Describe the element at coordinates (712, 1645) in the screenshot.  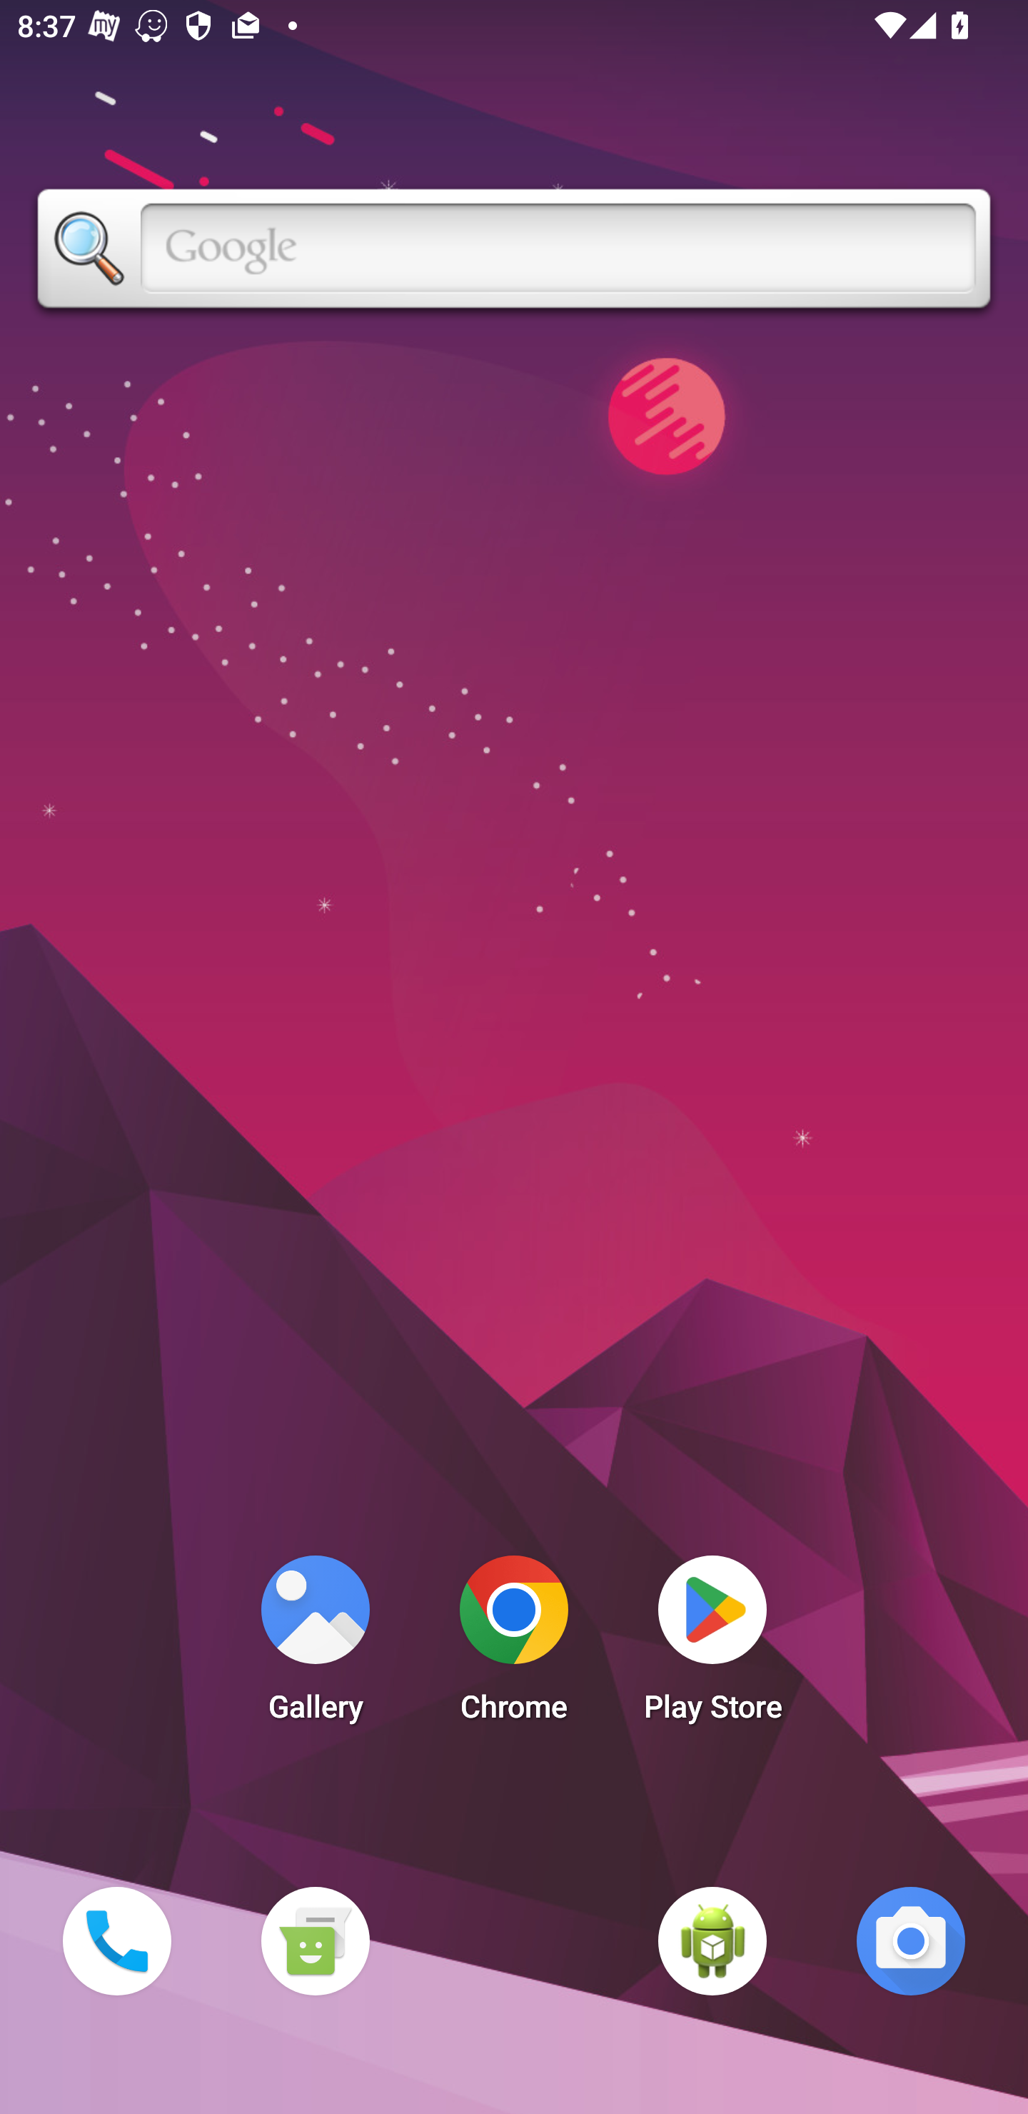
I see `Play Store` at that location.